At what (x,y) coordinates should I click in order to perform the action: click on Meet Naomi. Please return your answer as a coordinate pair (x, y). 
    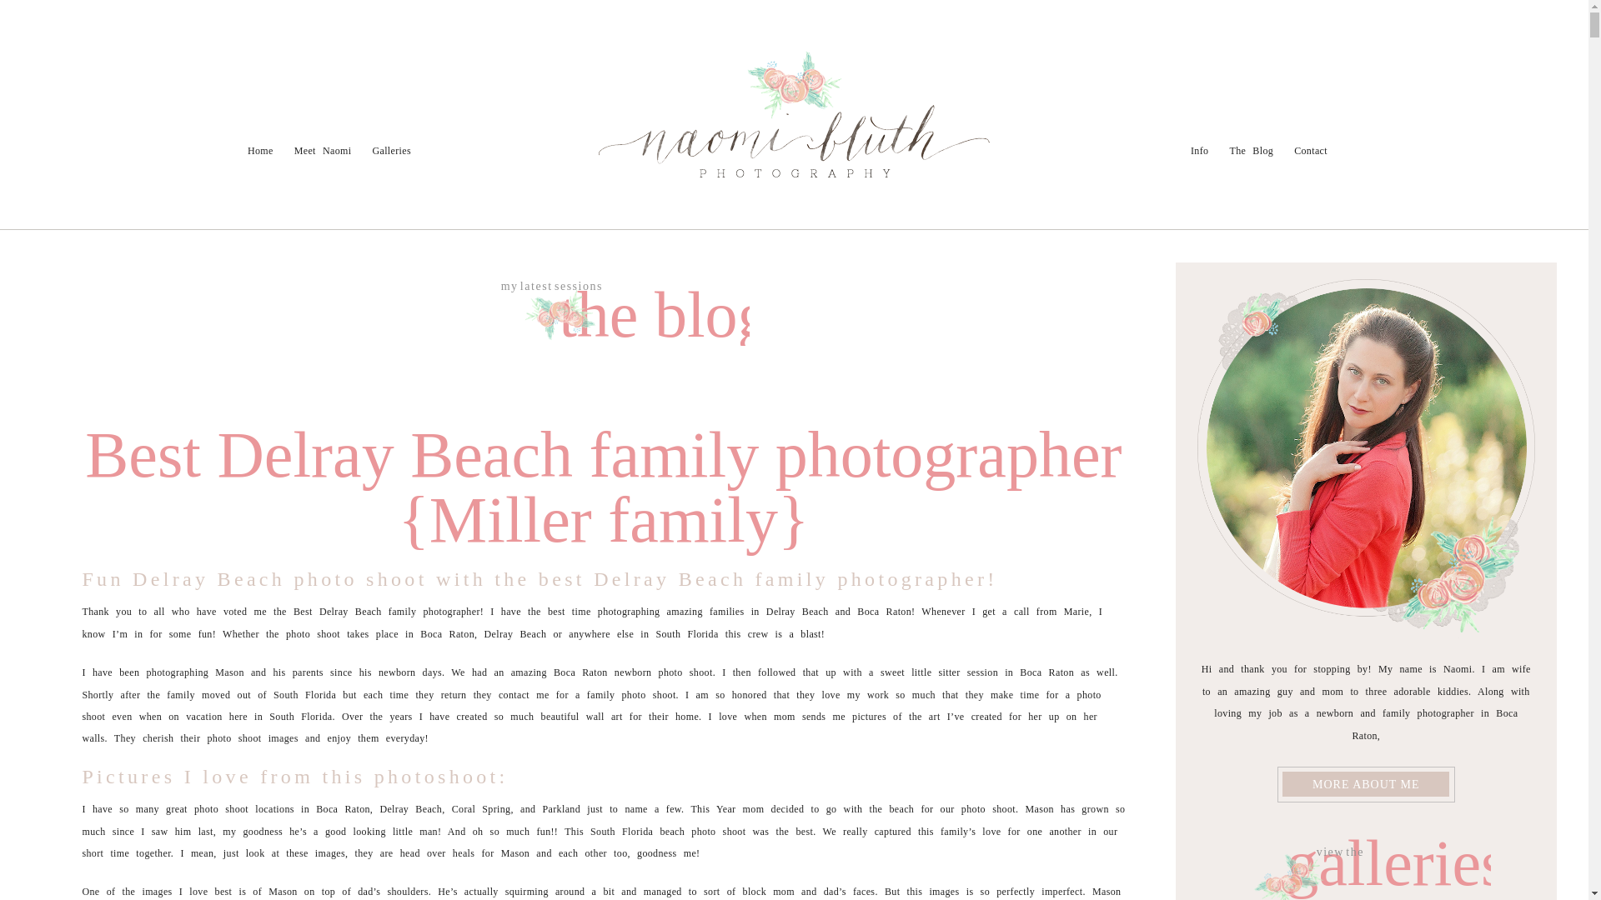
    Looking at the image, I should click on (324, 150).